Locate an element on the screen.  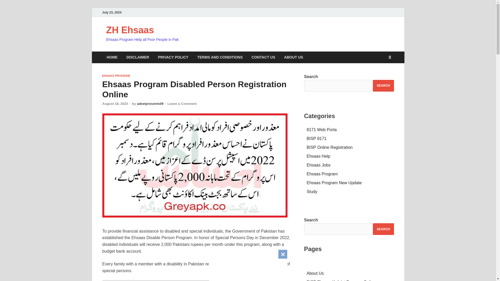
August 18, 2023 is located at coordinates (115, 104).